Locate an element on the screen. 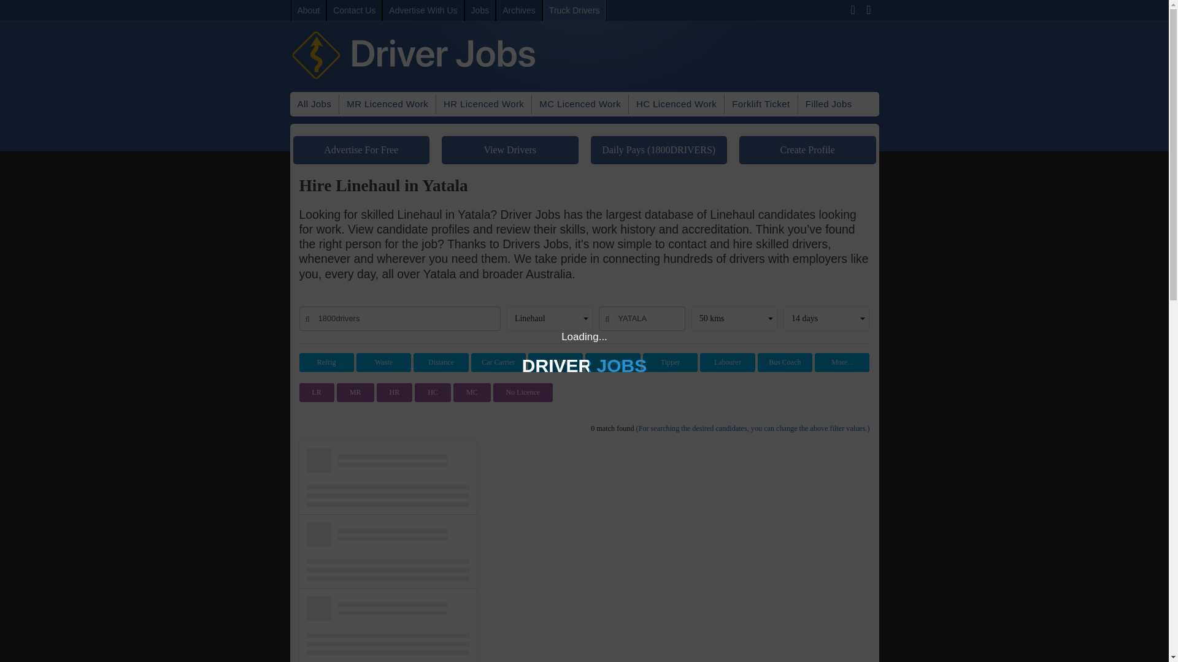  Forklift Ticket is located at coordinates (760, 104).